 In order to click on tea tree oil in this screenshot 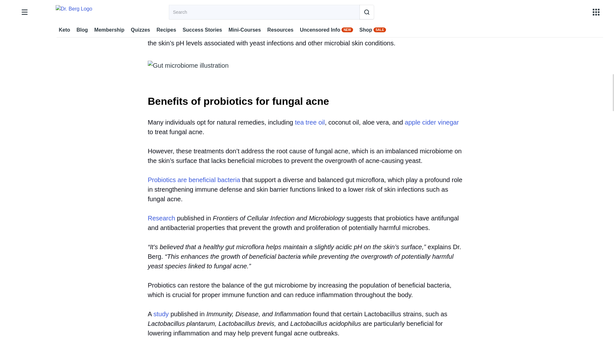, I will do `click(310, 122)`.